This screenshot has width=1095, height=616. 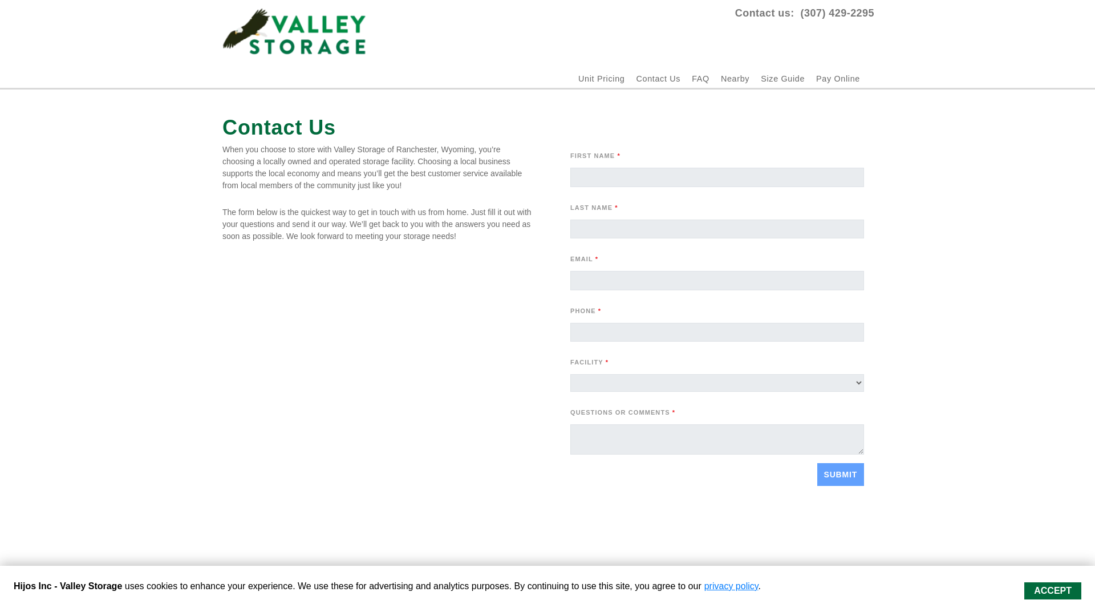 What do you see at coordinates (1053, 590) in the screenshot?
I see `ACCEPT` at bounding box center [1053, 590].